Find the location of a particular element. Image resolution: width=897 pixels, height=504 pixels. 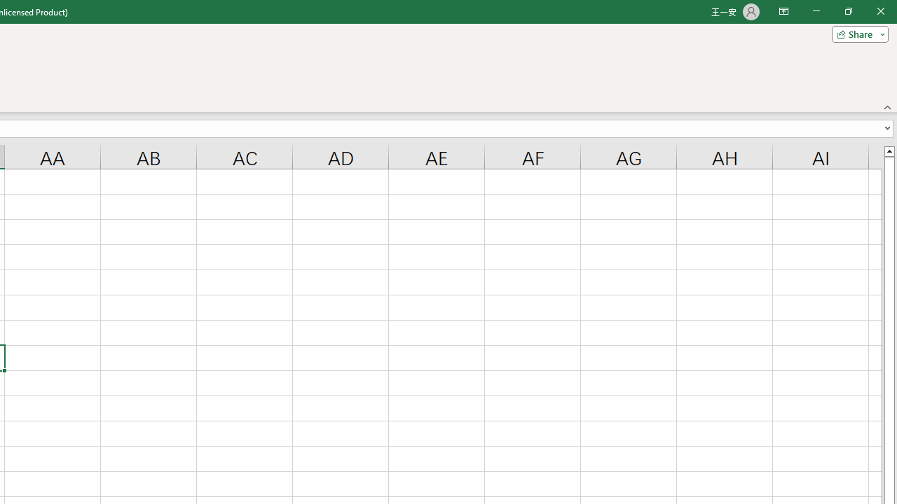

Ribbon Display Options is located at coordinates (783, 11).